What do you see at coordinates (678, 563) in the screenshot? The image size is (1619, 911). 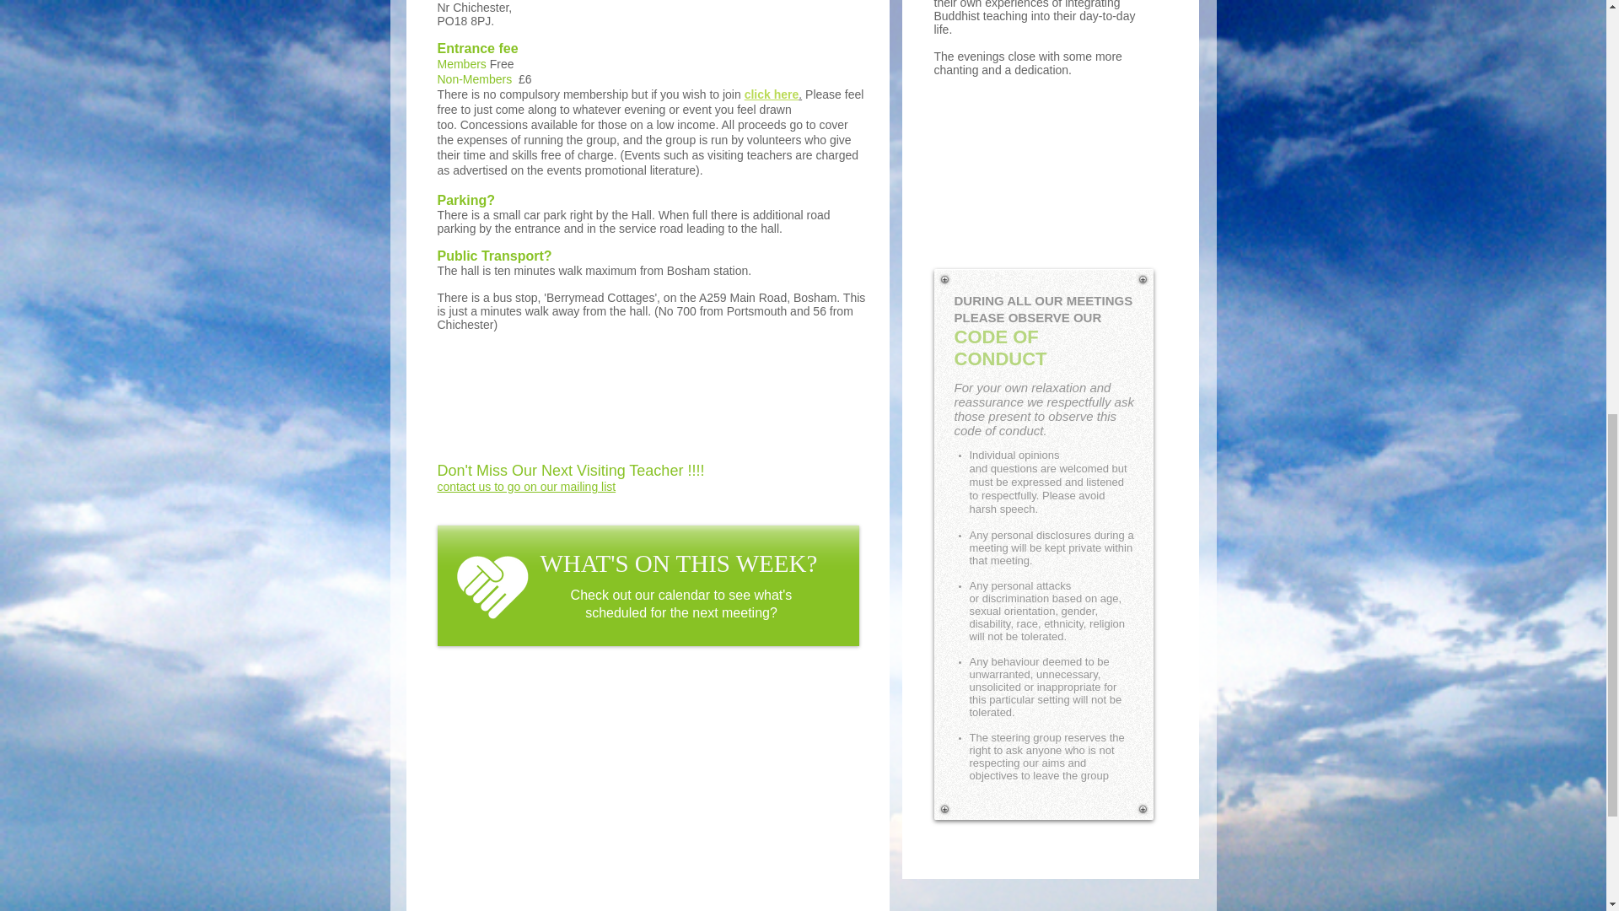 I see `WHAT'S ON THIS WEEK?` at bounding box center [678, 563].